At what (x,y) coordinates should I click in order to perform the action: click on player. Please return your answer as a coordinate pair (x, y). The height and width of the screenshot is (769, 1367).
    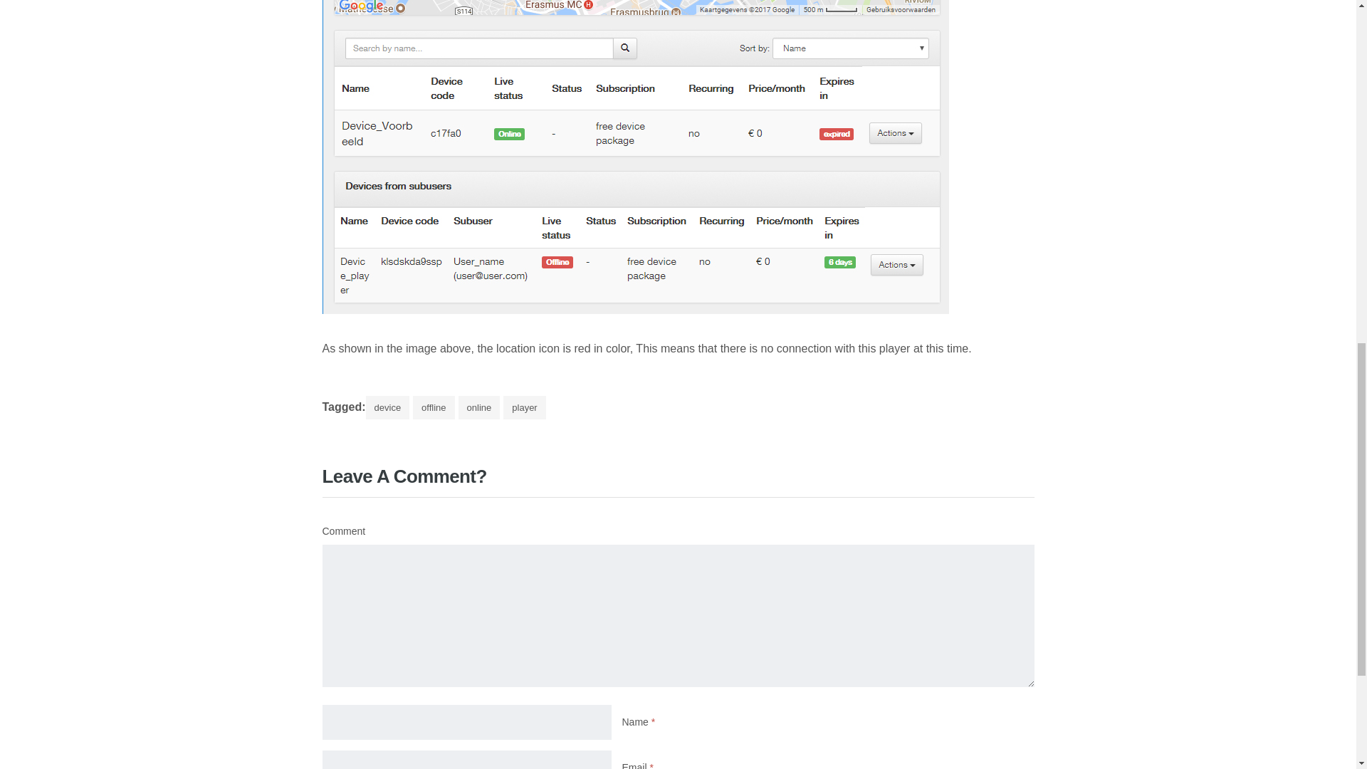
    Looking at the image, I should click on (524, 407).